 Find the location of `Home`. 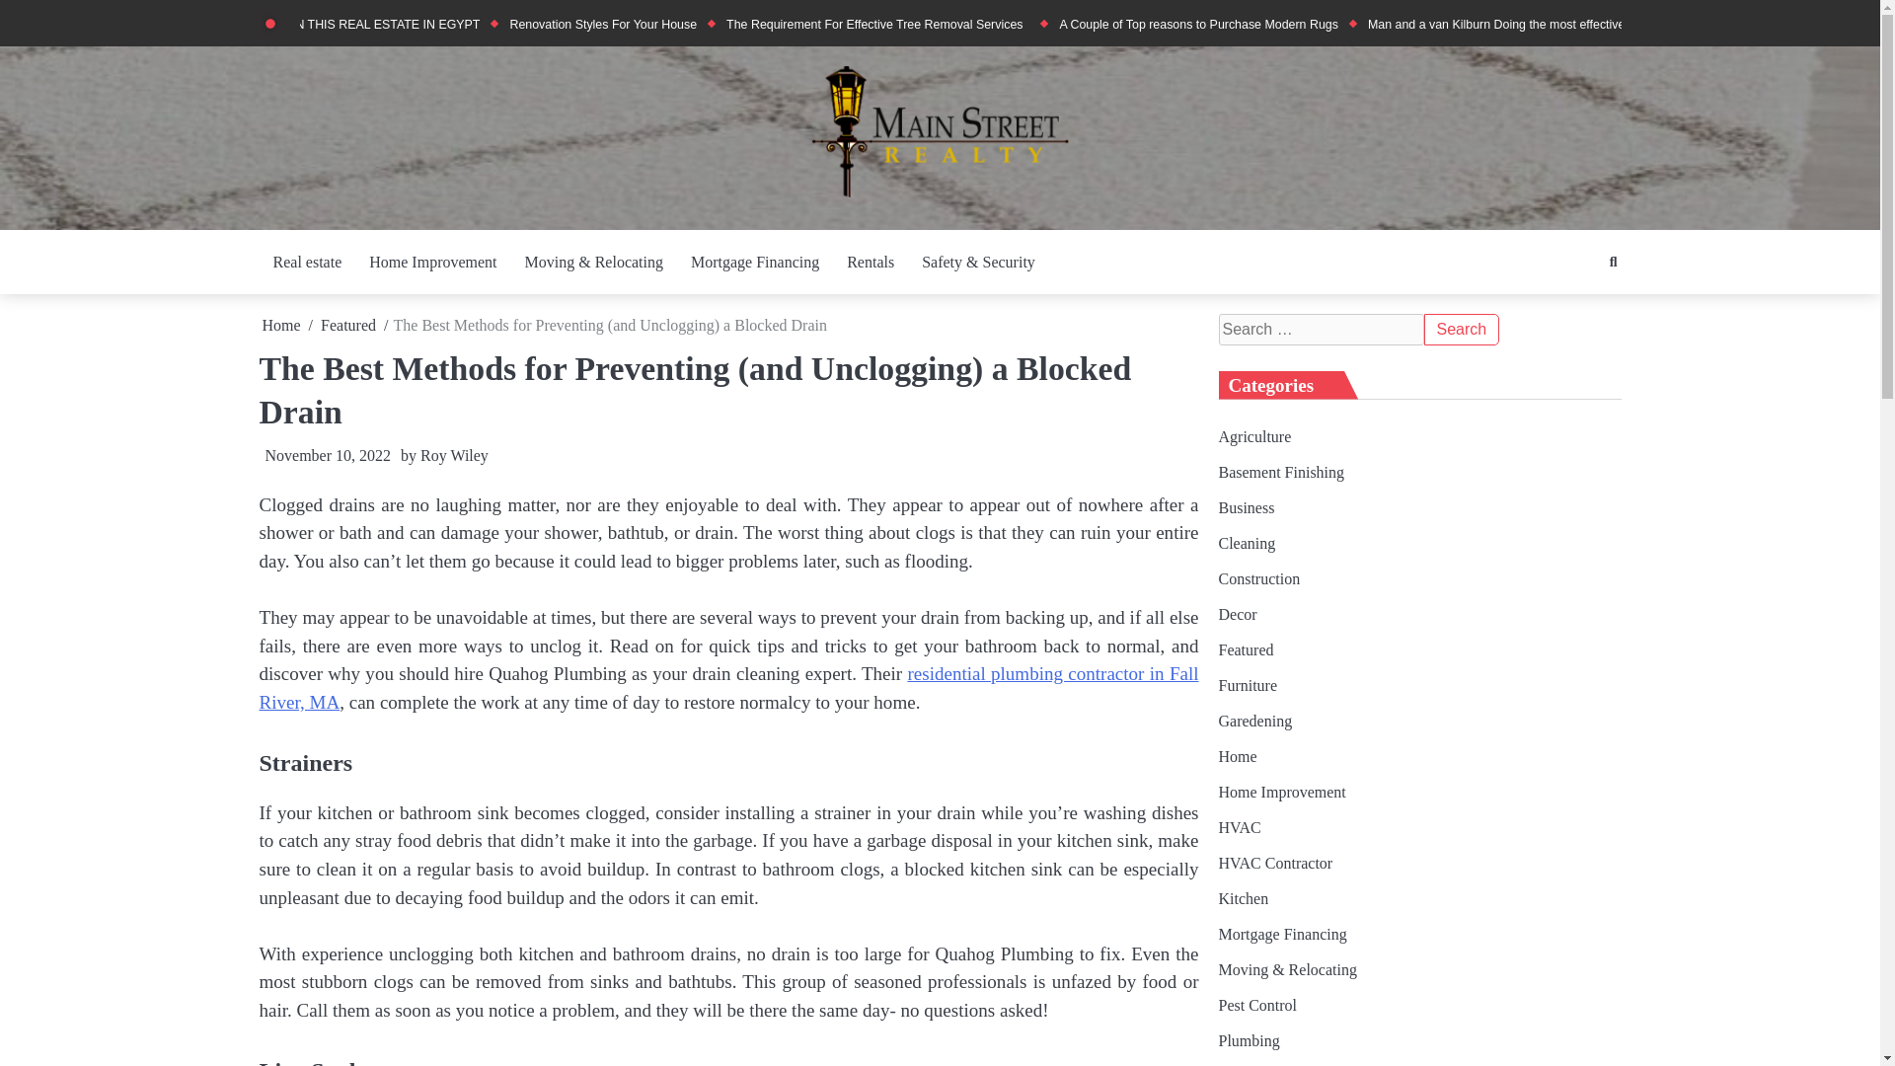

Home is located at coordinates (282, 325).